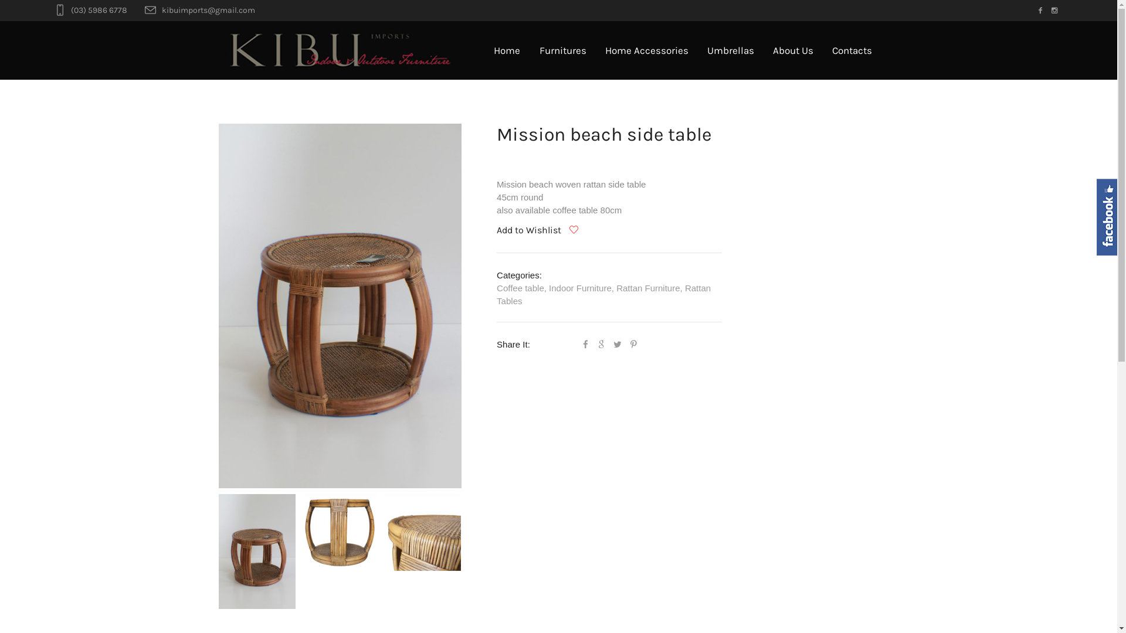  I want to click on Umbrellas, so click(731, 50).